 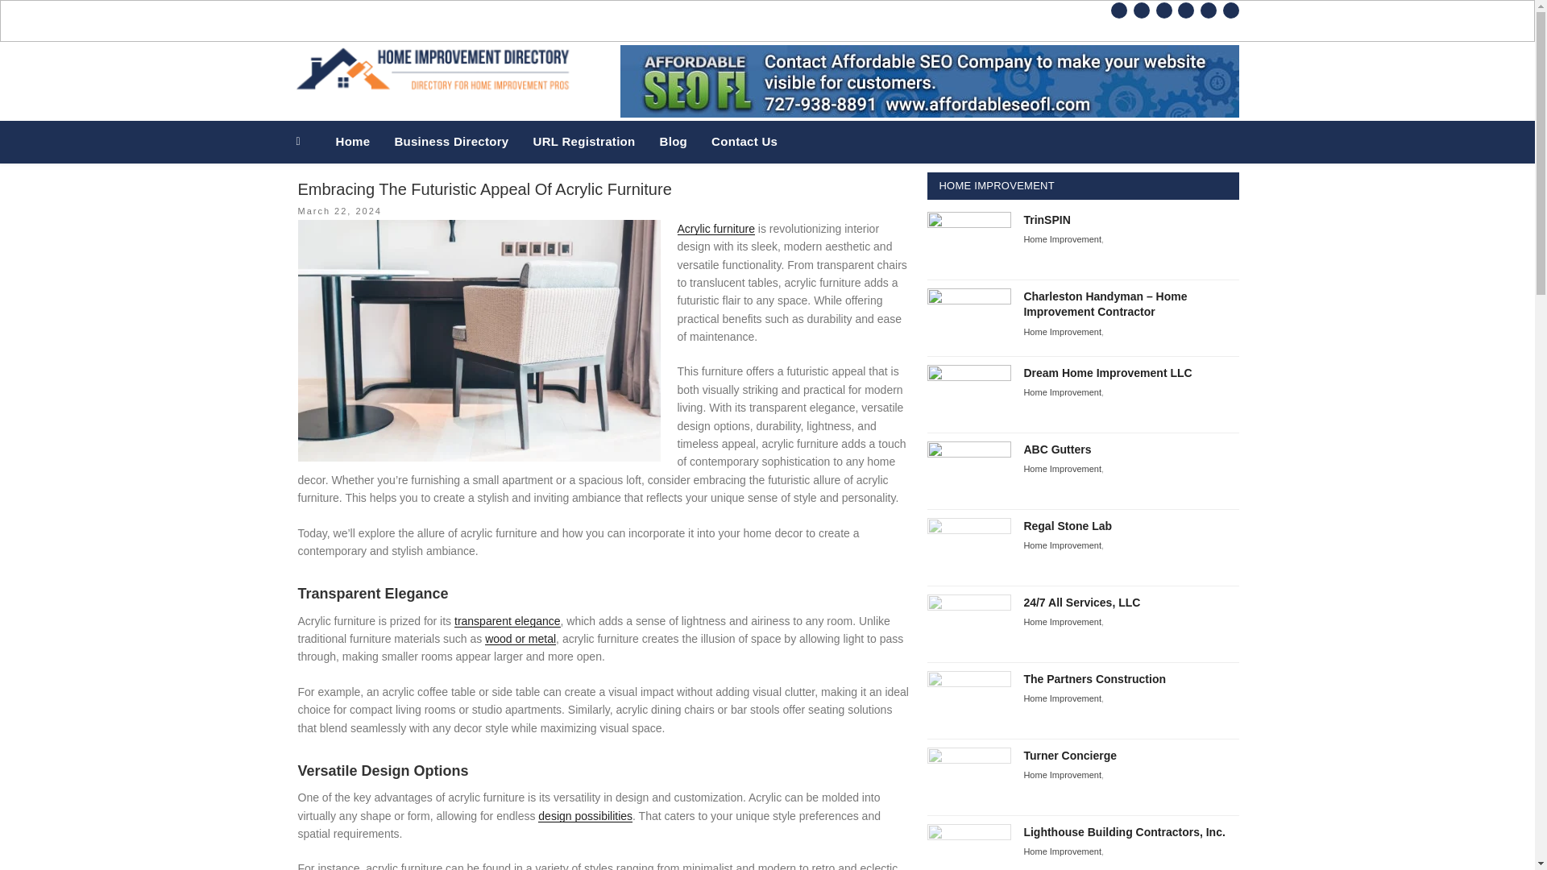 What do you see at coordinates (1141, 10) in the screenshot?
I see `twitter` at bounding box center [1141, 10].